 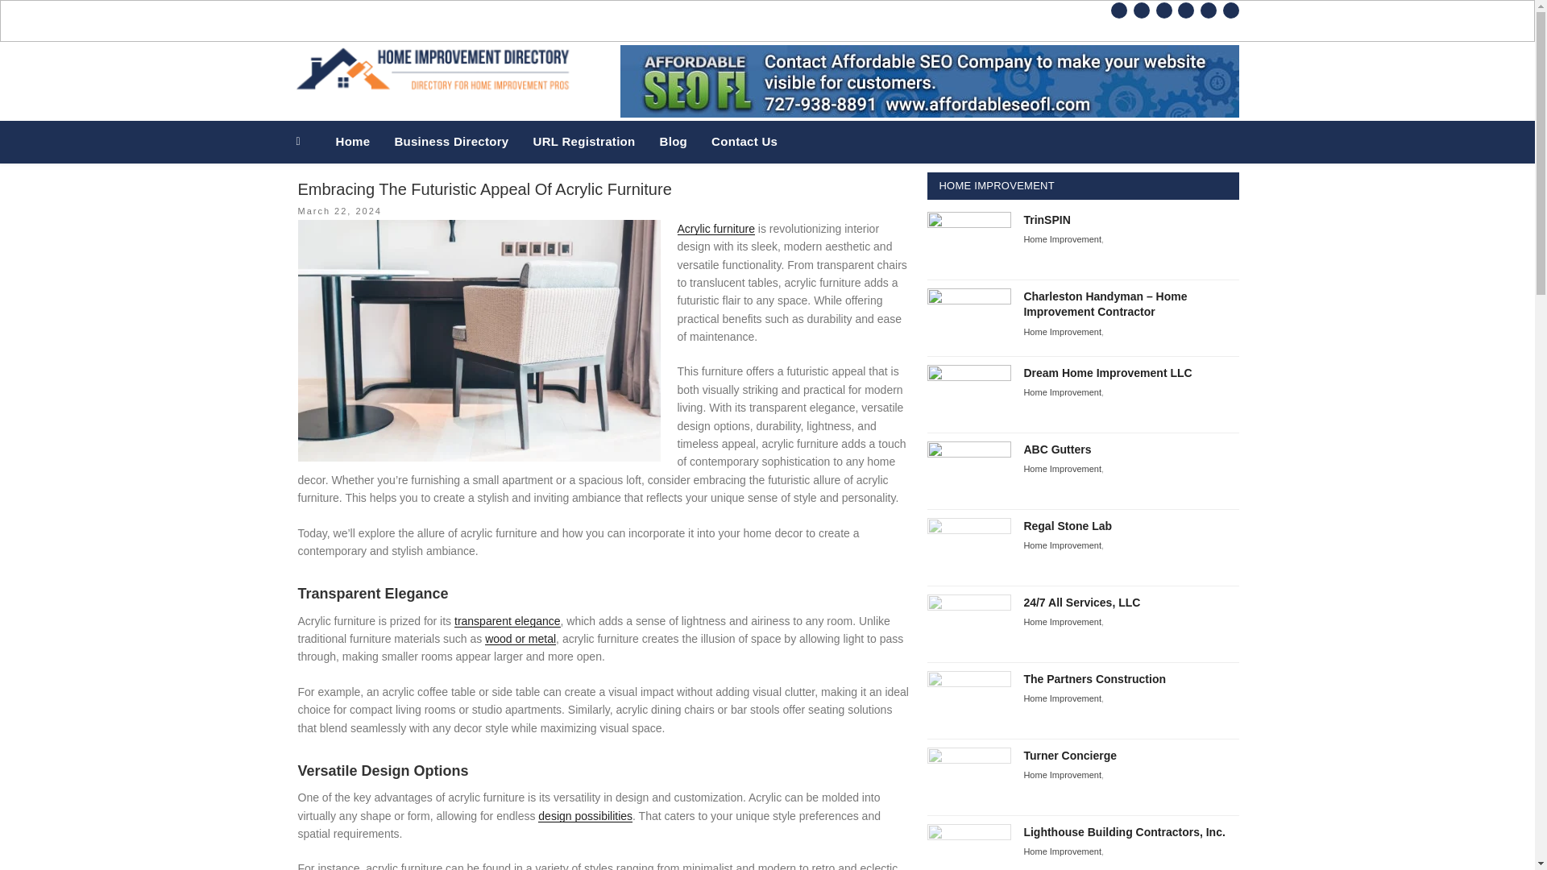 What do you see at coordinates (1141, 10) in the screenshot?
I see `twitter` at bounding box center [1141, 10].